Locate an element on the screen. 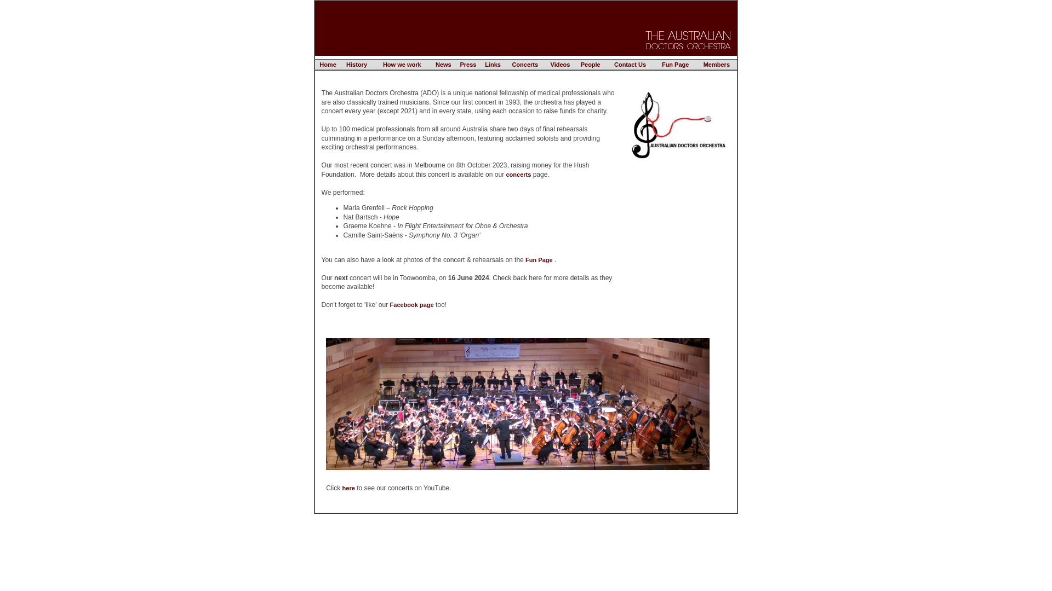 Image resolution: width=1052 pixels, height=591 pixels. Links is located at coordinates (493, 65).